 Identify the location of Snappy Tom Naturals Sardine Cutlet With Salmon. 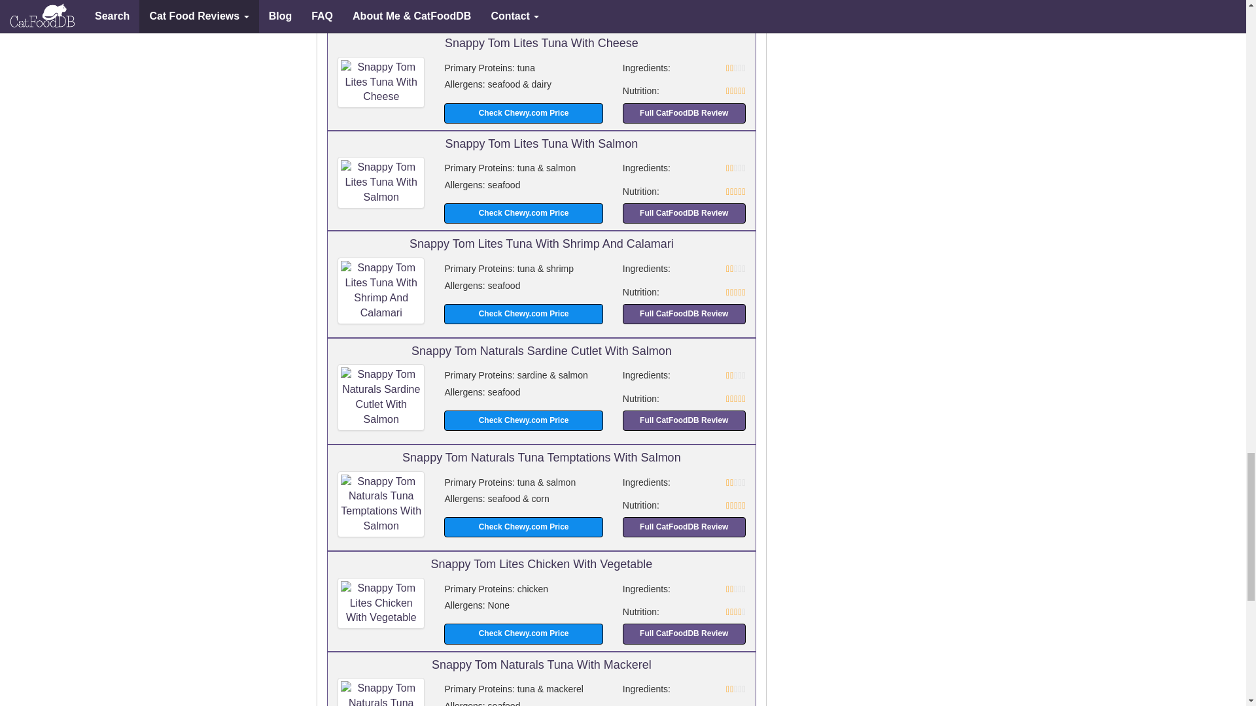
(381, 397).